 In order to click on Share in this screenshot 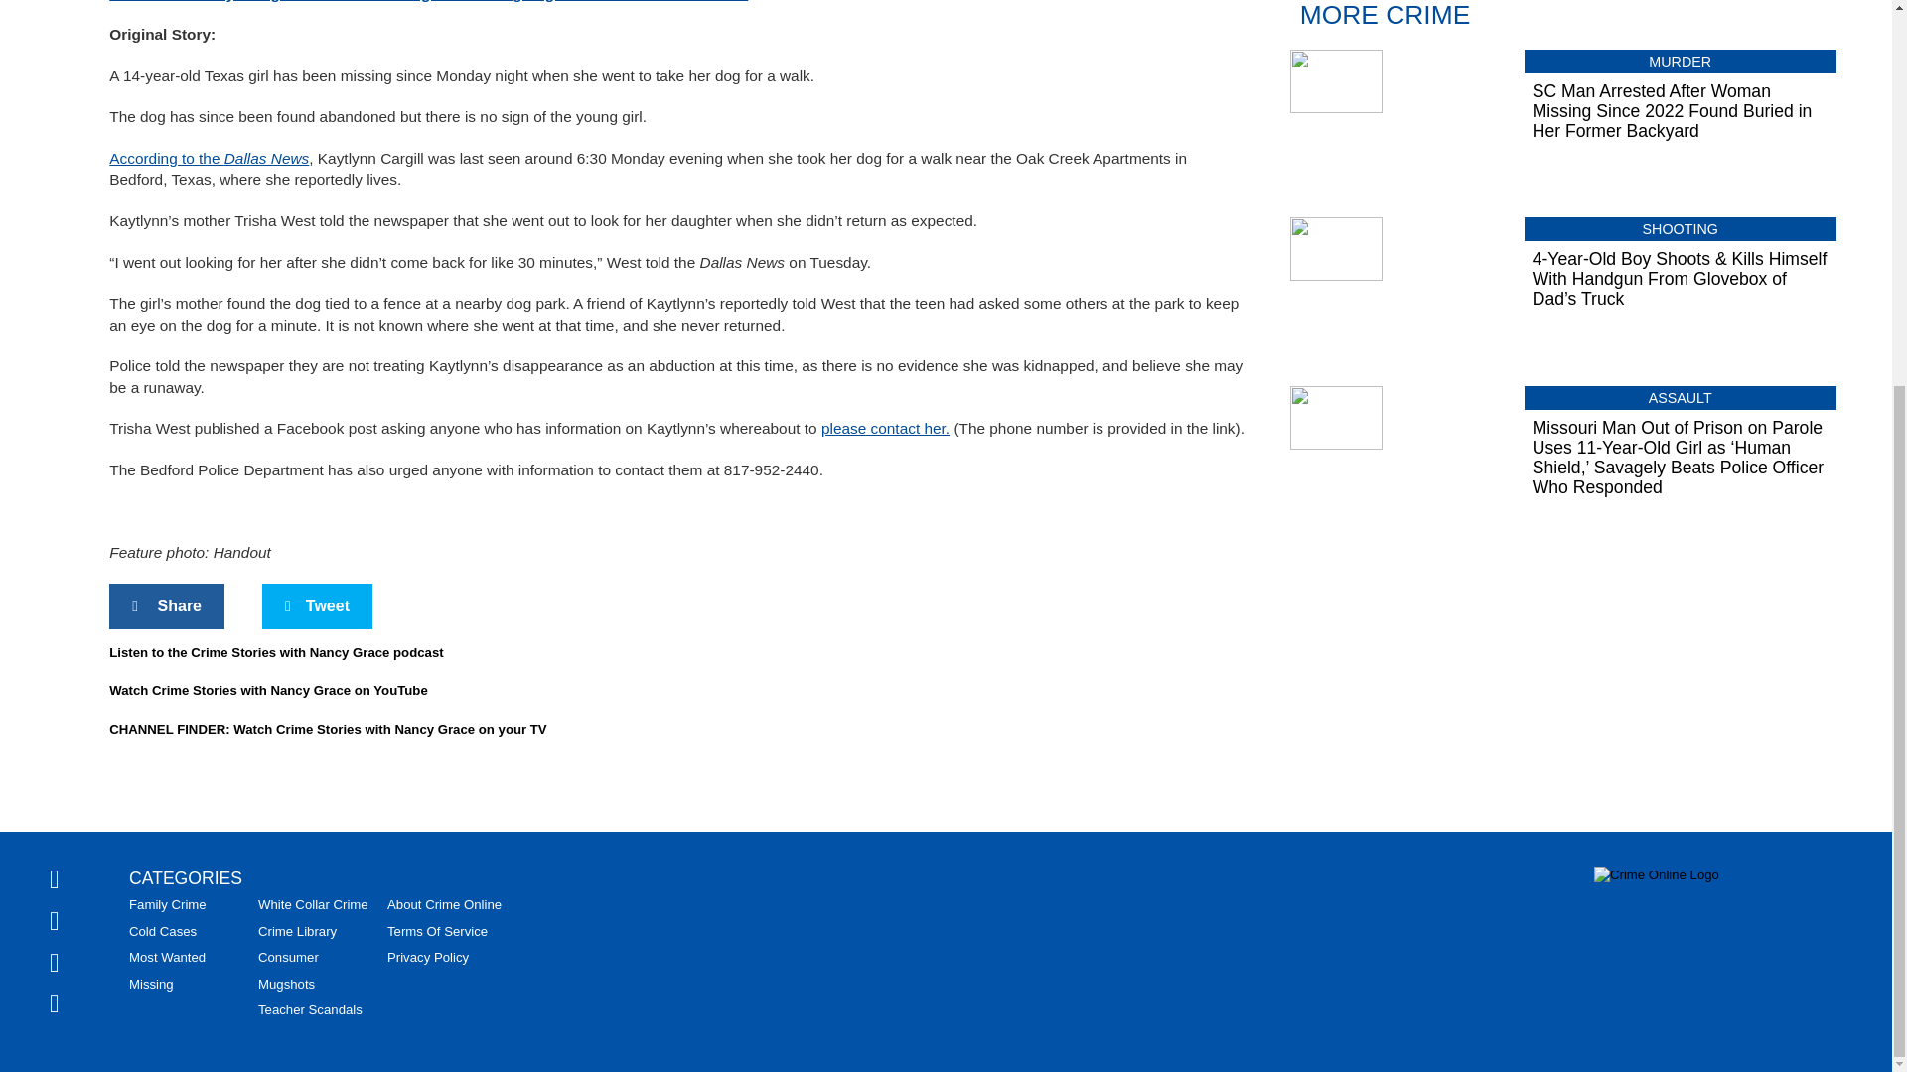, I will do `click(167, 605)`.